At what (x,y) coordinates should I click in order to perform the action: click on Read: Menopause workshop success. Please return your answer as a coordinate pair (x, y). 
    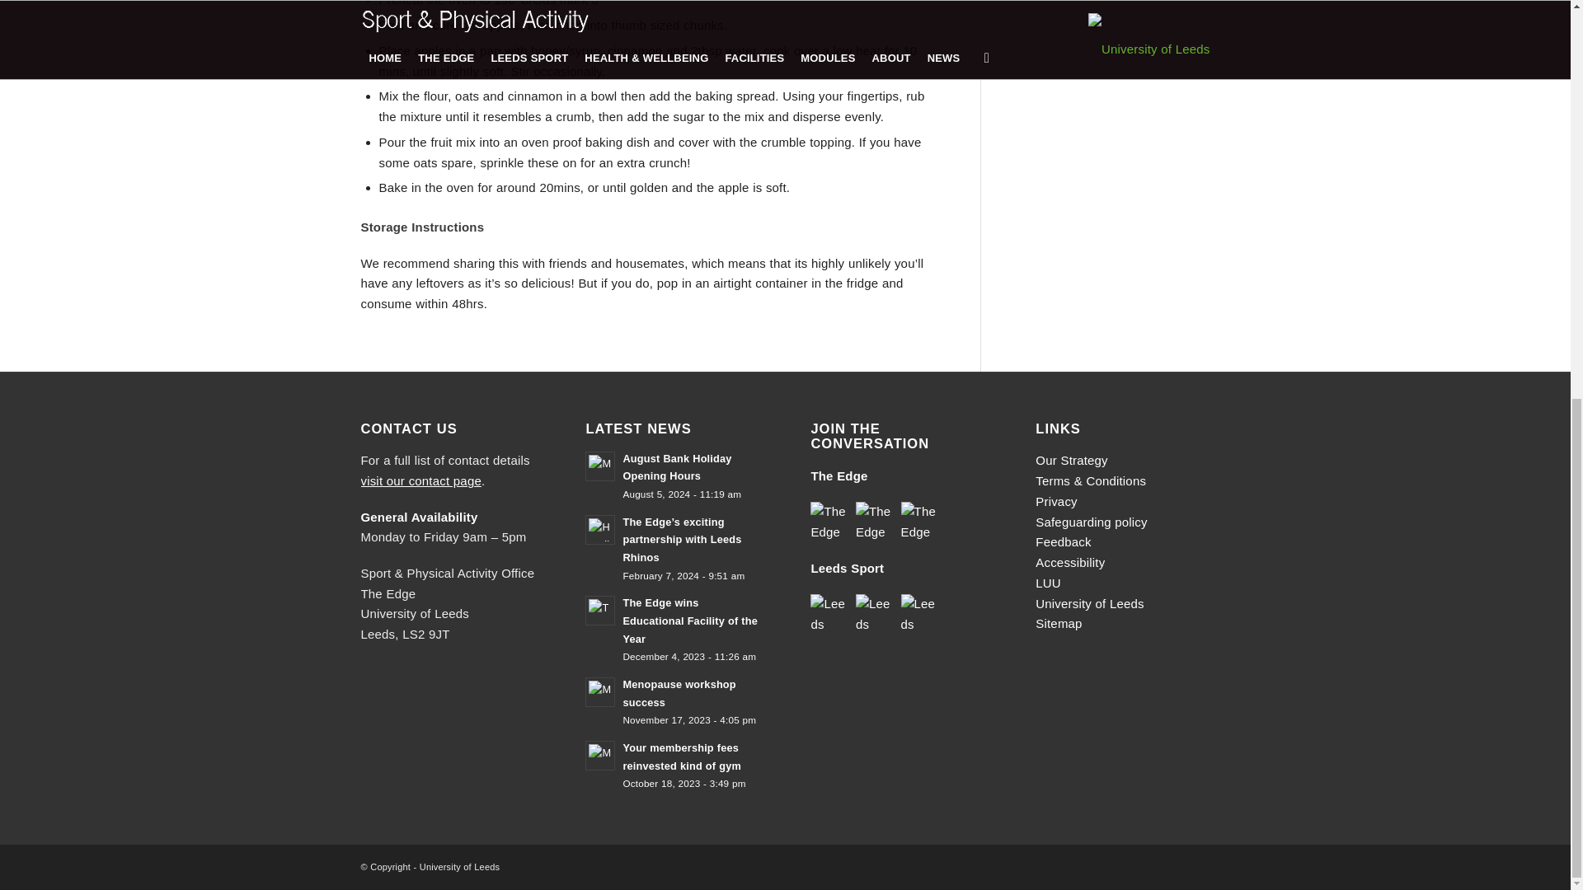
    Looking at the image, I should click on (679, 692).